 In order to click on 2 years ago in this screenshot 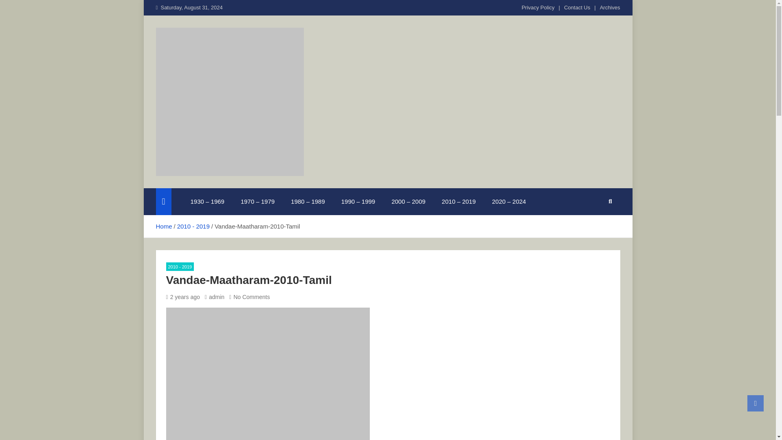, I will do `click(183, 297)`.